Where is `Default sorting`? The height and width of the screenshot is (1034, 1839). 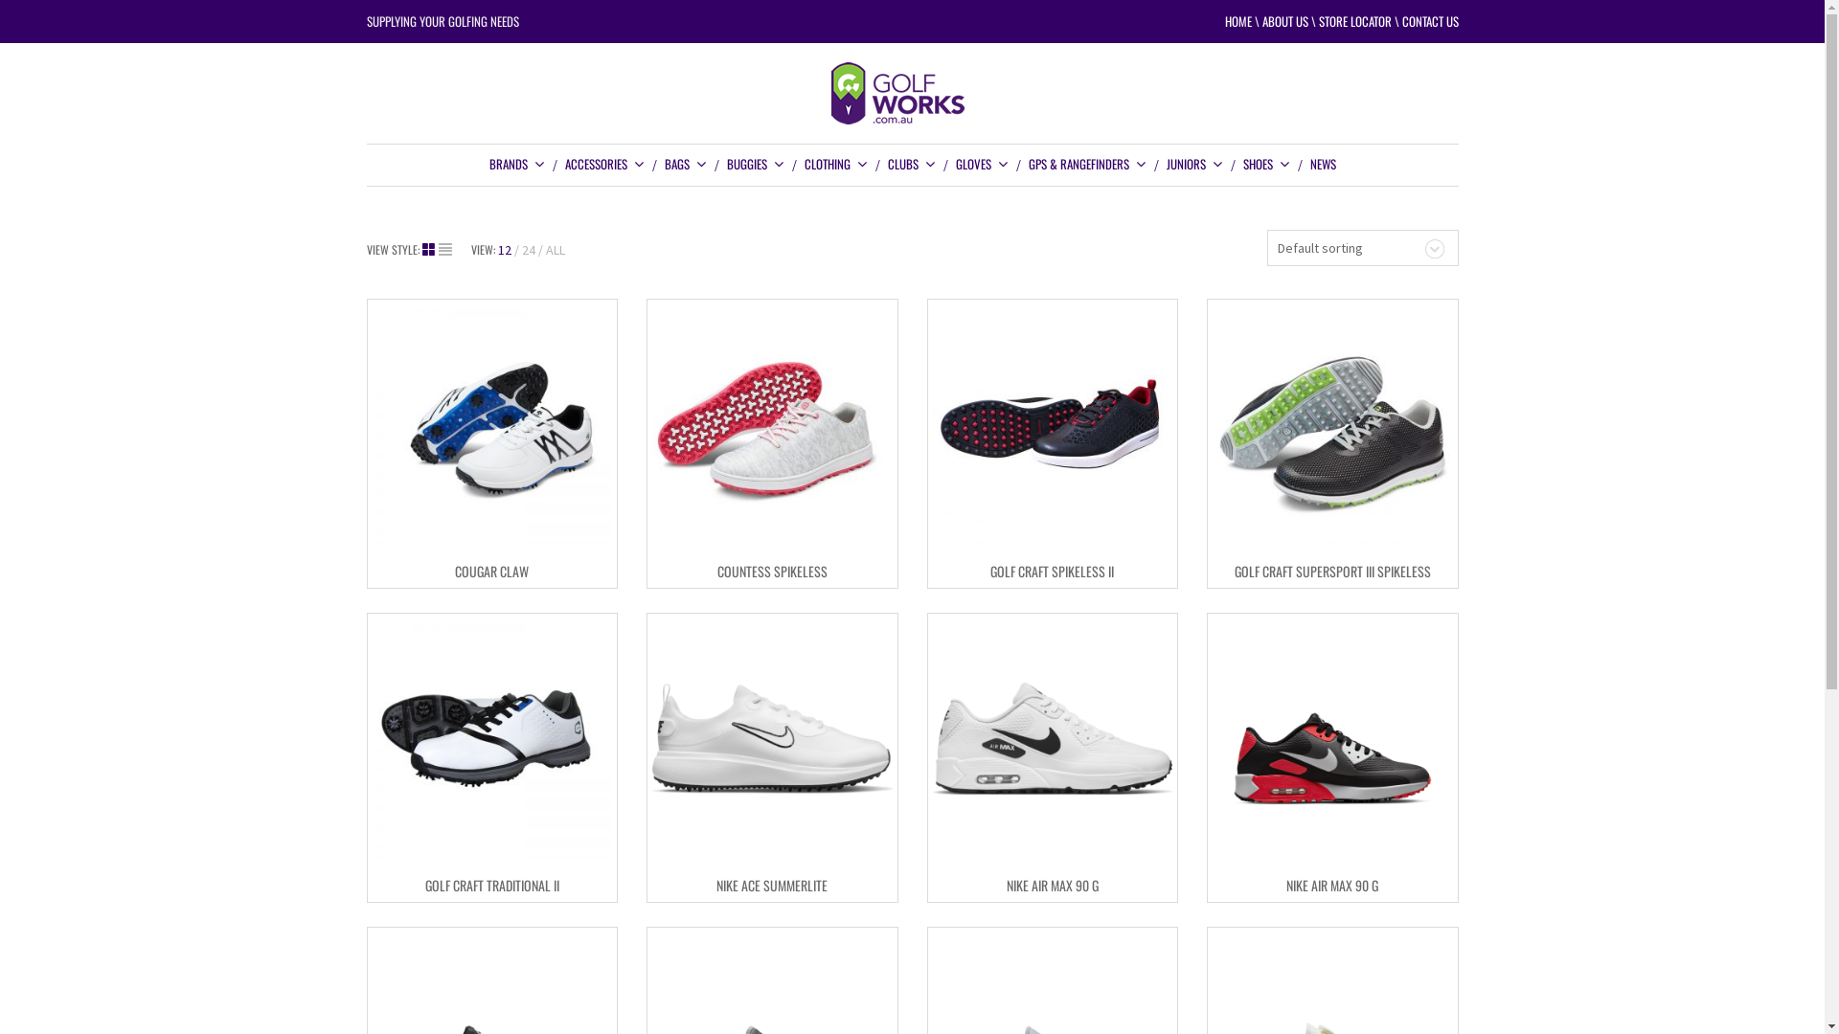 Default sorting is located at coordinates (1362, 248).